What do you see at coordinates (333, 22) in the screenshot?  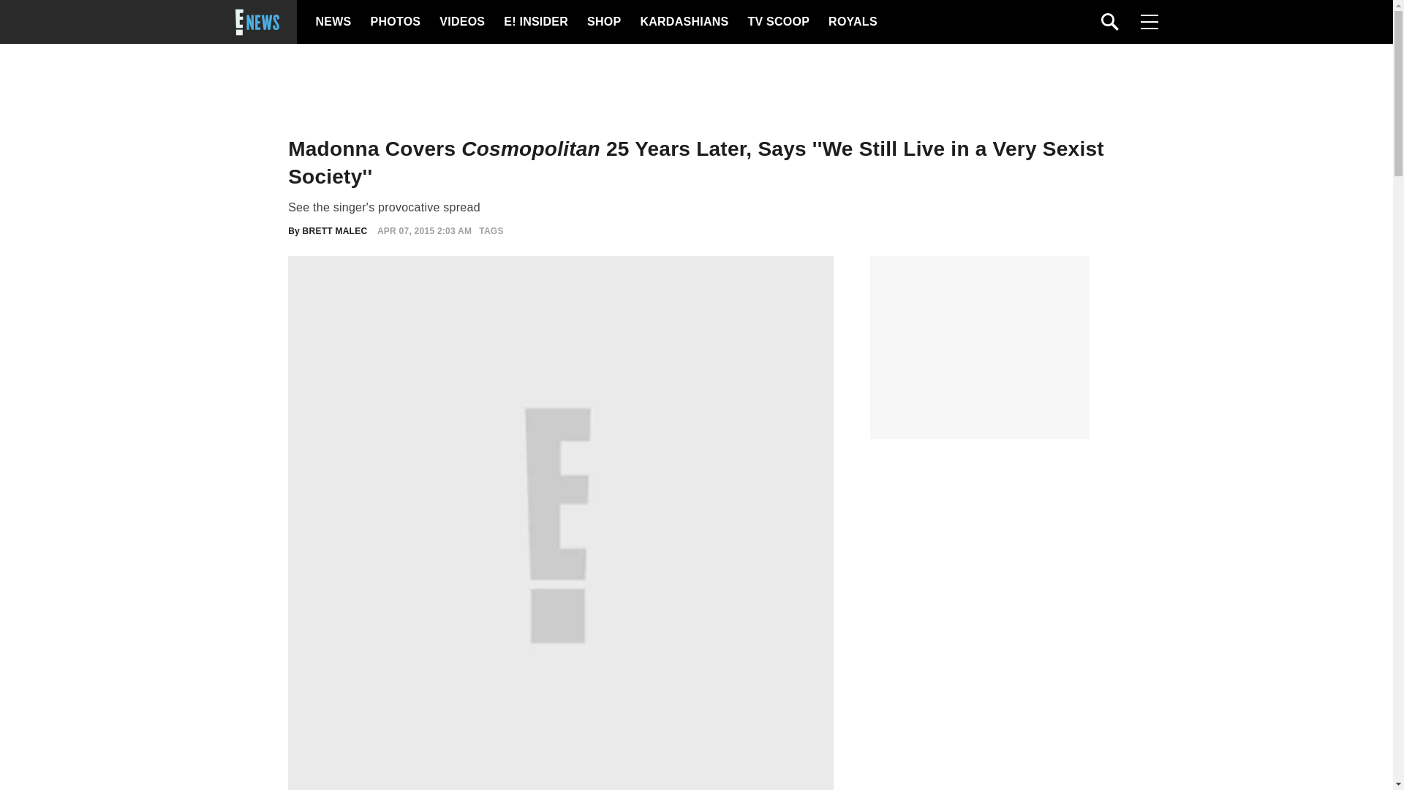 I see `NEWS` at bounding box center [333, 22].